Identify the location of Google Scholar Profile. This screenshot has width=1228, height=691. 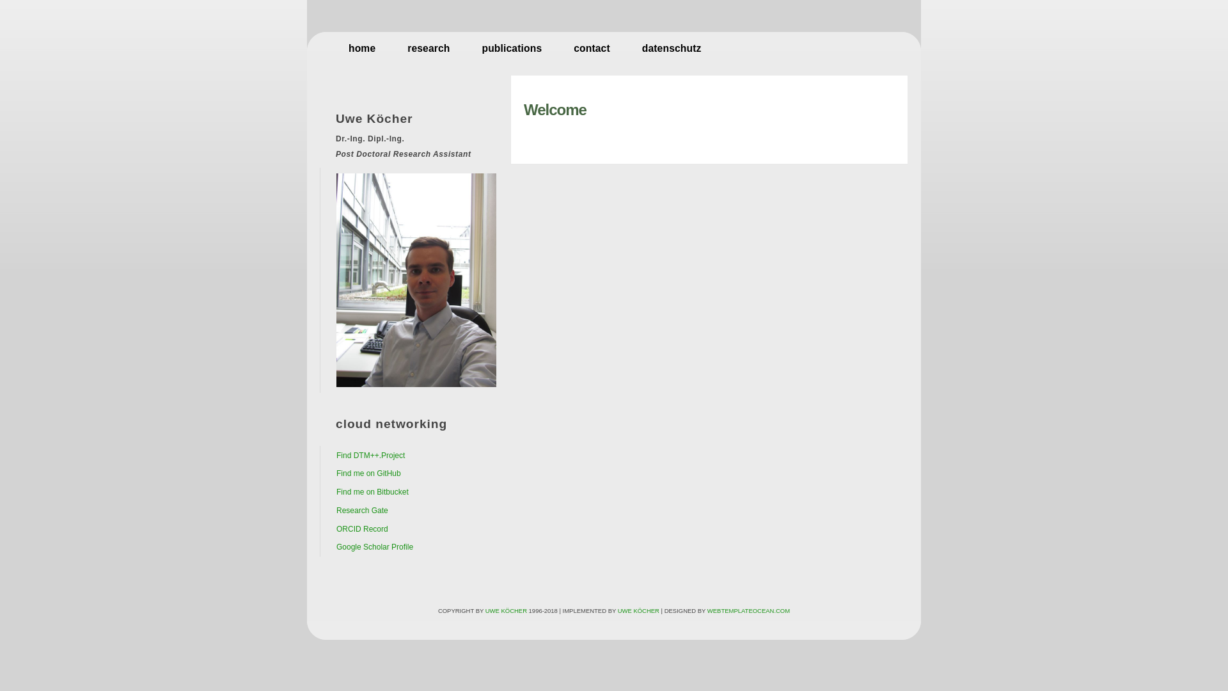
(375, 547).